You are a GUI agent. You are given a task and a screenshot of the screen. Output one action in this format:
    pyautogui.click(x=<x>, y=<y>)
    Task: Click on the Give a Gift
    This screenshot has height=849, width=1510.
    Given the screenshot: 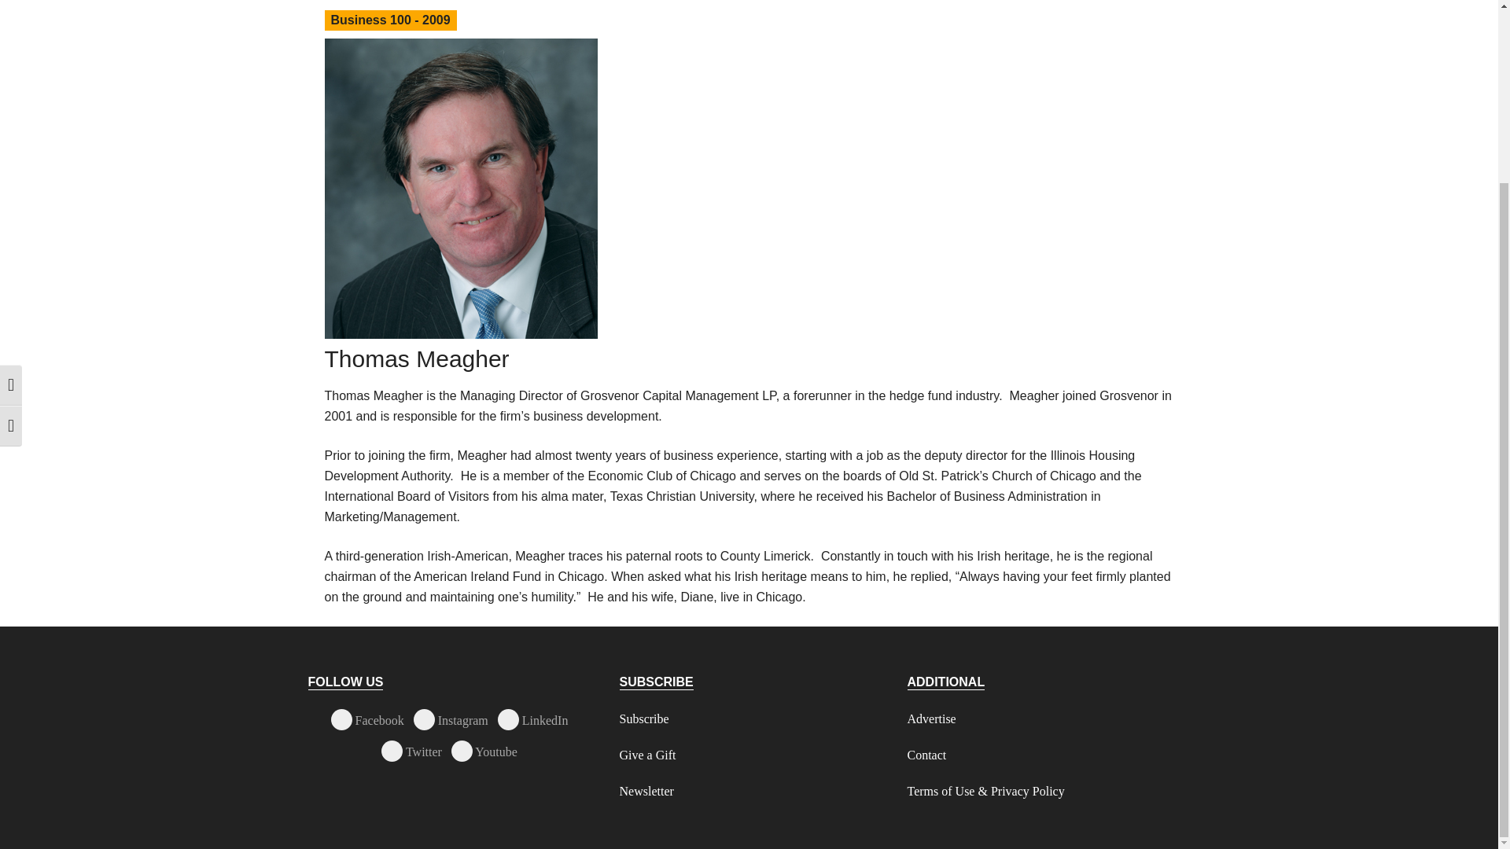 What is the action you would take?
    pyautogui.click(x=648, y=755)
    